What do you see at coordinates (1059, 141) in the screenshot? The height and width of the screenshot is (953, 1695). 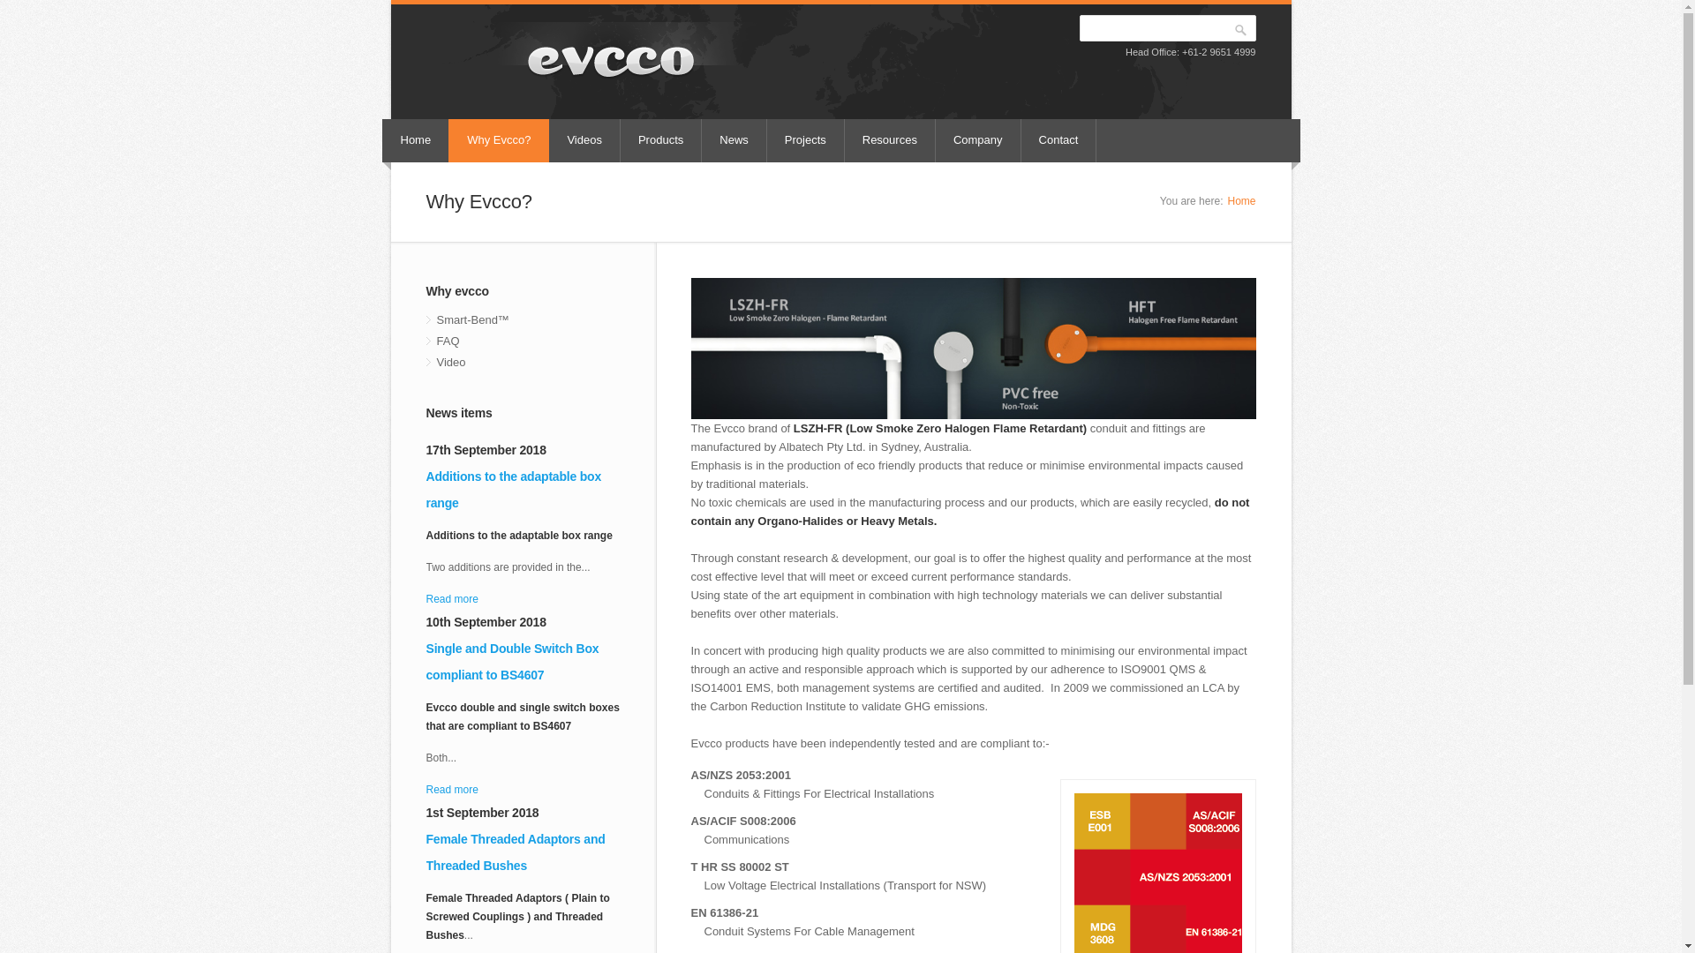 I see `Contact` at bounding box center [1059, 141].